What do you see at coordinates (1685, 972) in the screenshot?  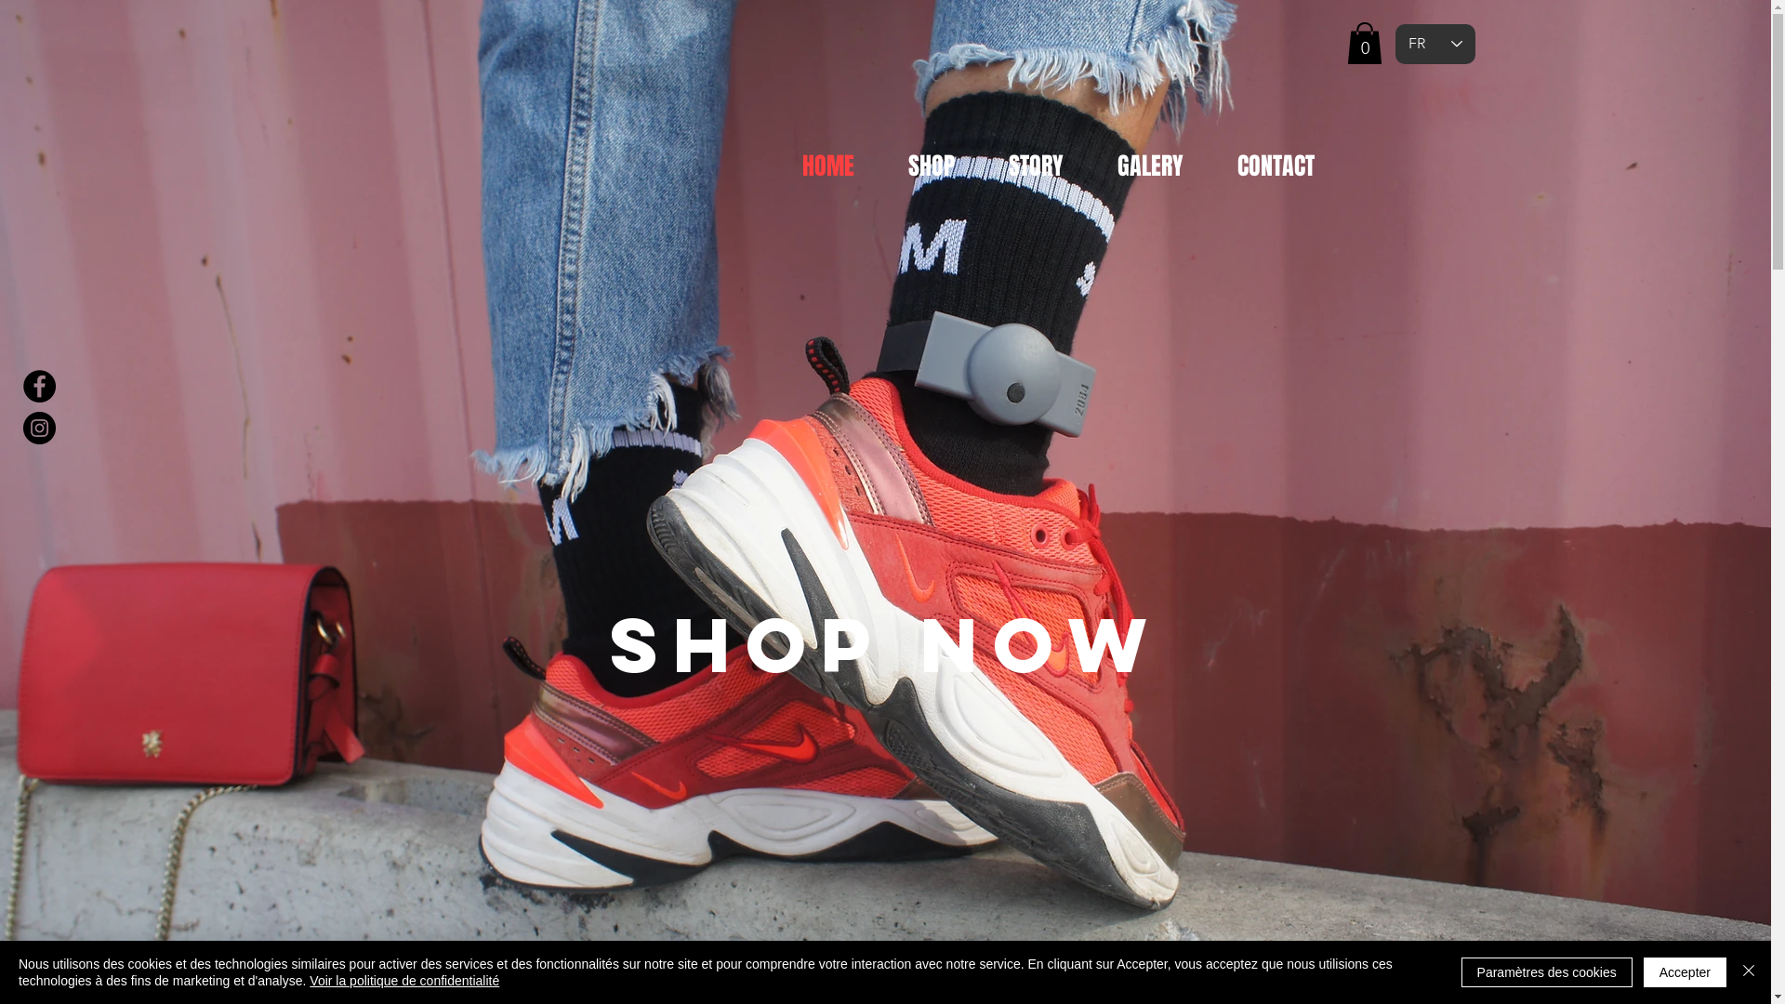 I see `Accepter` at bounding box center [1685, 972].